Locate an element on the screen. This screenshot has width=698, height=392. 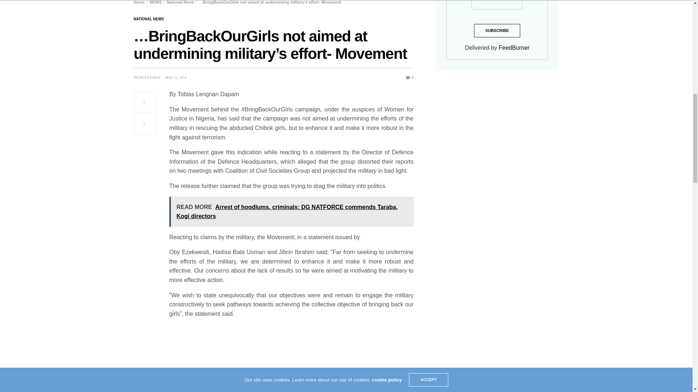
National News is located at coordinates (180, 2).